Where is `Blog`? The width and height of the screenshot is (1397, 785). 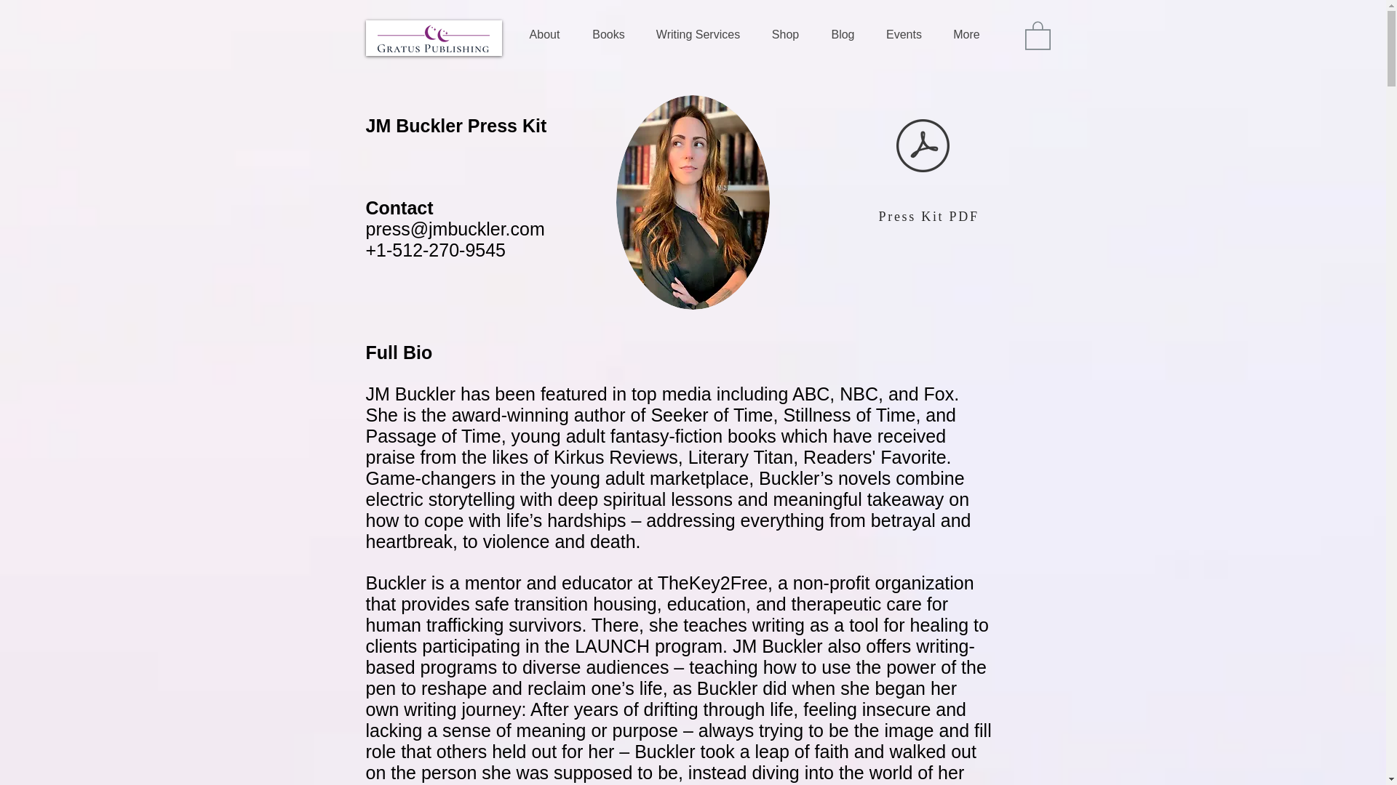
Blog is located at coordinates (843, 34).